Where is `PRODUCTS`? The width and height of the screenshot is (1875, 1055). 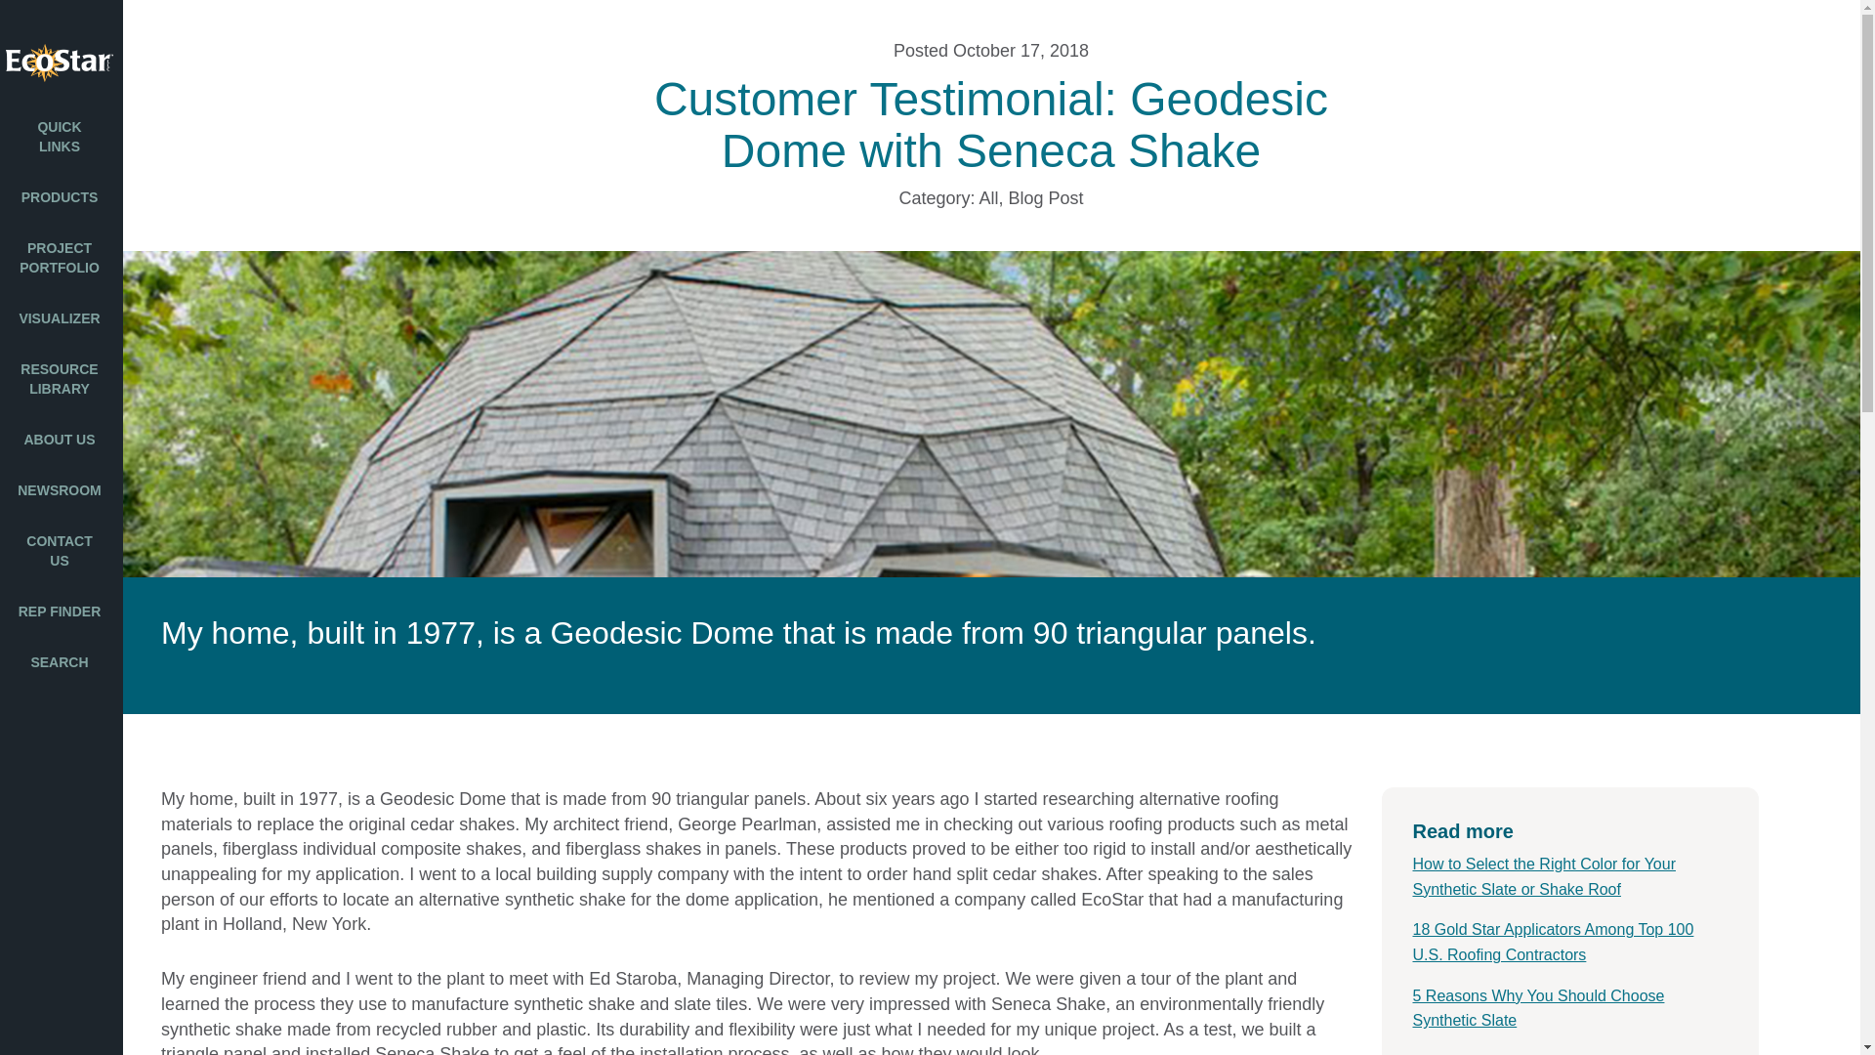 PRODUCTS is located at coordinates (62, 197).